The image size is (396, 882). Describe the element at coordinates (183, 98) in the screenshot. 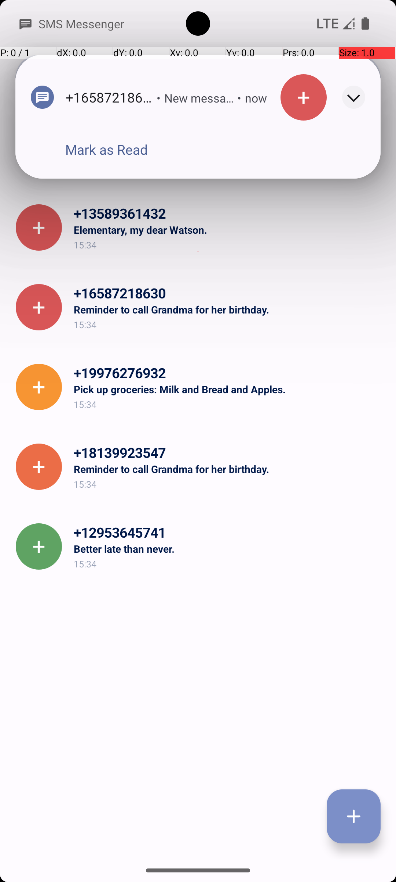

I see `New message` at that location.